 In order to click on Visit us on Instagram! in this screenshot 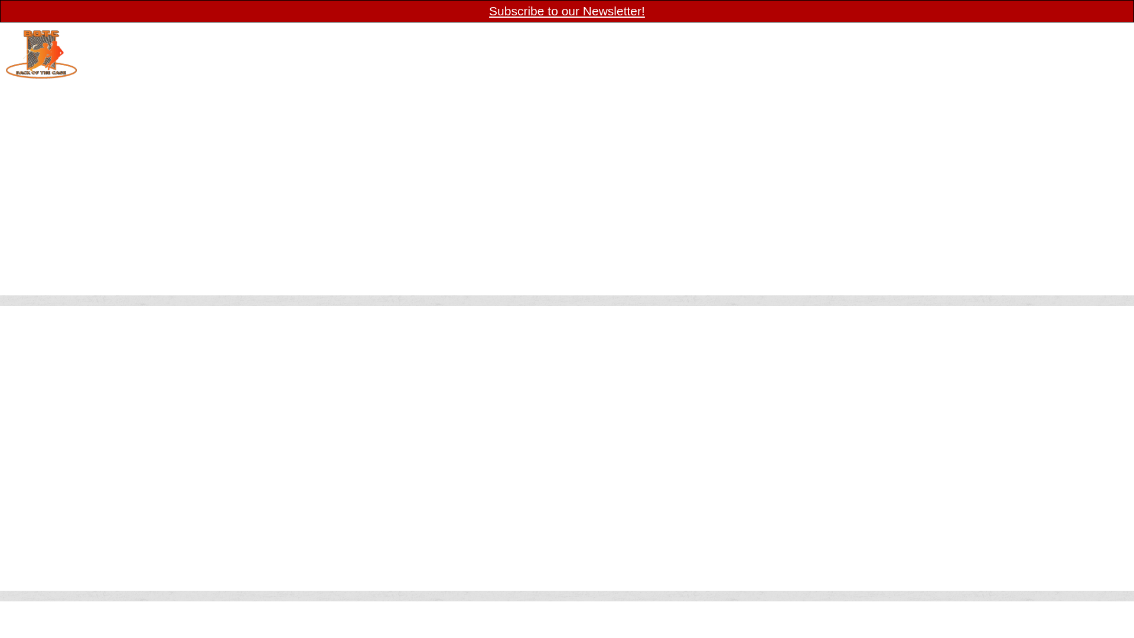, I will do `click(1098, 41)`.